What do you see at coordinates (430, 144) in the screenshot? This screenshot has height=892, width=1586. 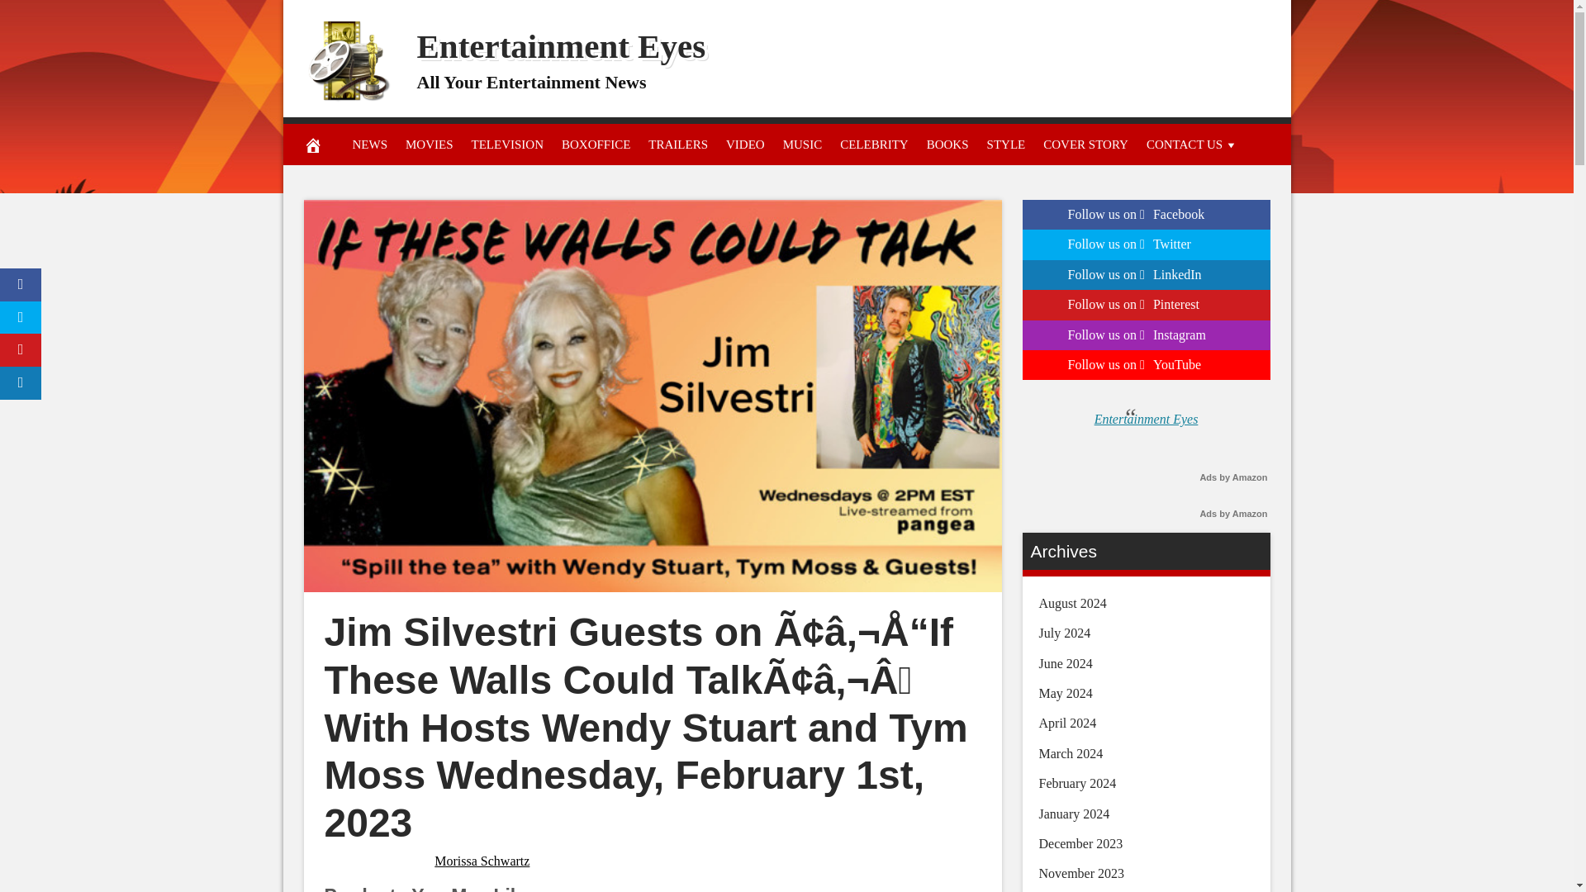 I see `MOVIES` at bounding box center [430, 144].